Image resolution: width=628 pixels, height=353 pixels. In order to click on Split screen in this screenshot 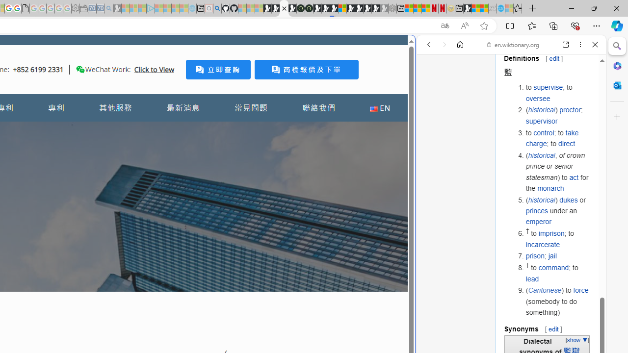, I will do `click(510, 25)`.